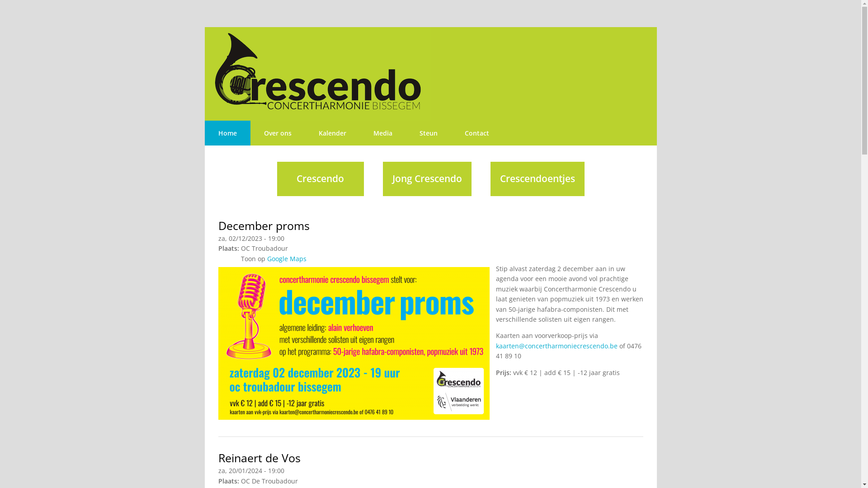 Image resolution: width=868 pixels, height=488 pixels. What do you see at coordinates (320, 179) in the screenshot?
I see `Crescendo` at bounding box center [320, 179].